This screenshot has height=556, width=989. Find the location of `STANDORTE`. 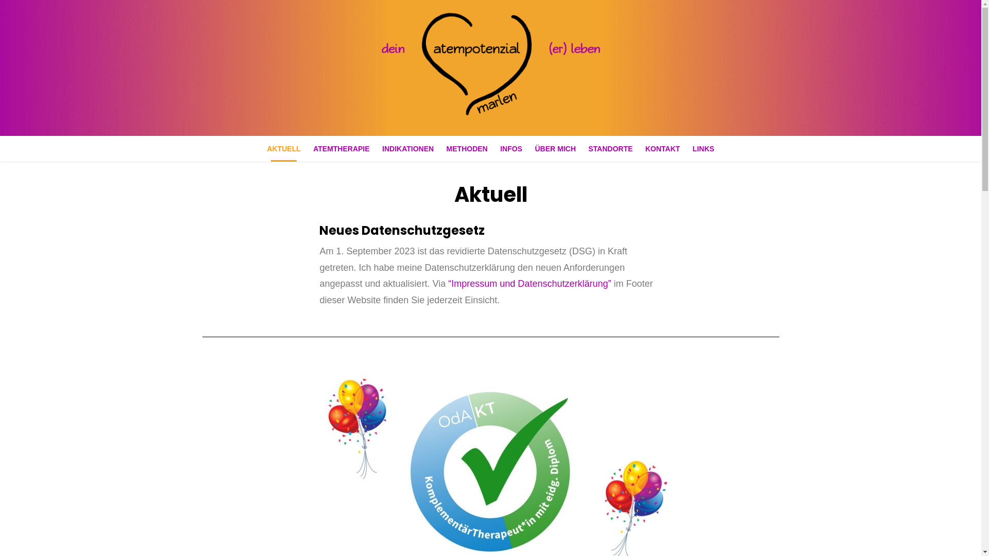

STANDORTE is located at coordinates (610, 149).